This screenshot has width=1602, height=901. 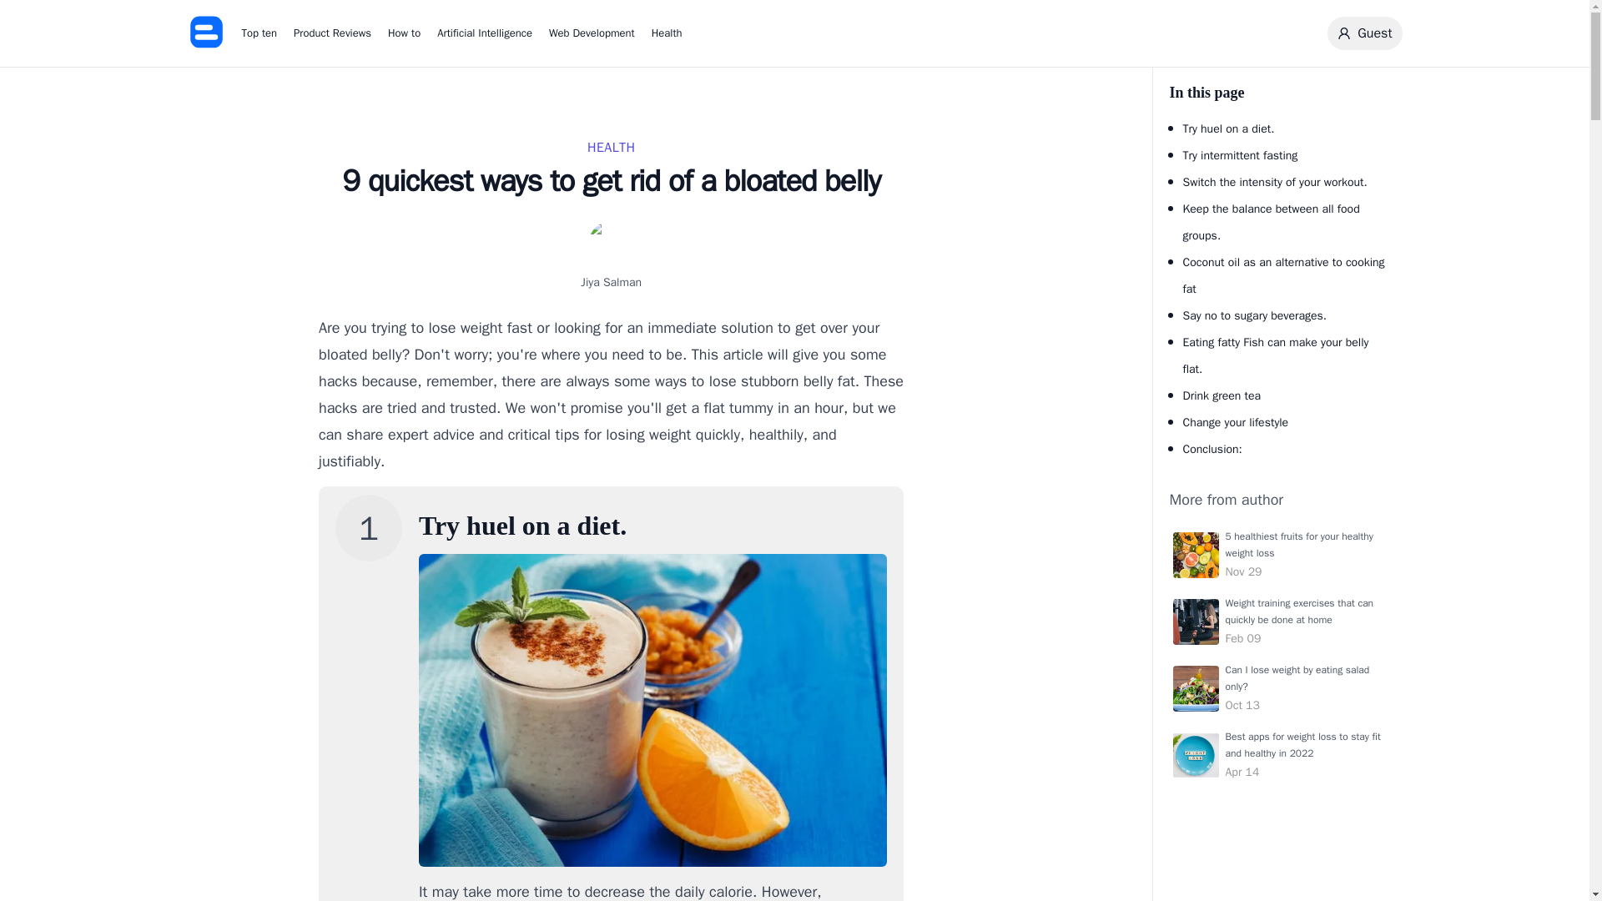 What do you see at coordinates (1237, 422) in the screenshot?
I see `Change your lifestyle` at bounding box center [1237, 422].